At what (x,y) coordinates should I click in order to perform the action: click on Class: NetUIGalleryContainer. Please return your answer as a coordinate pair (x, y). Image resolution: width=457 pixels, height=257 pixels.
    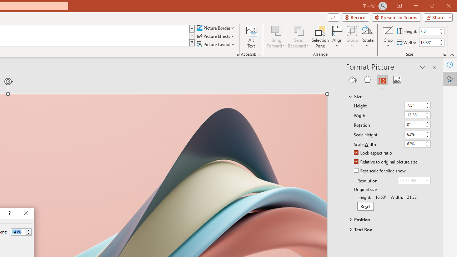
    Looking at the image, I should click on (392, 80).